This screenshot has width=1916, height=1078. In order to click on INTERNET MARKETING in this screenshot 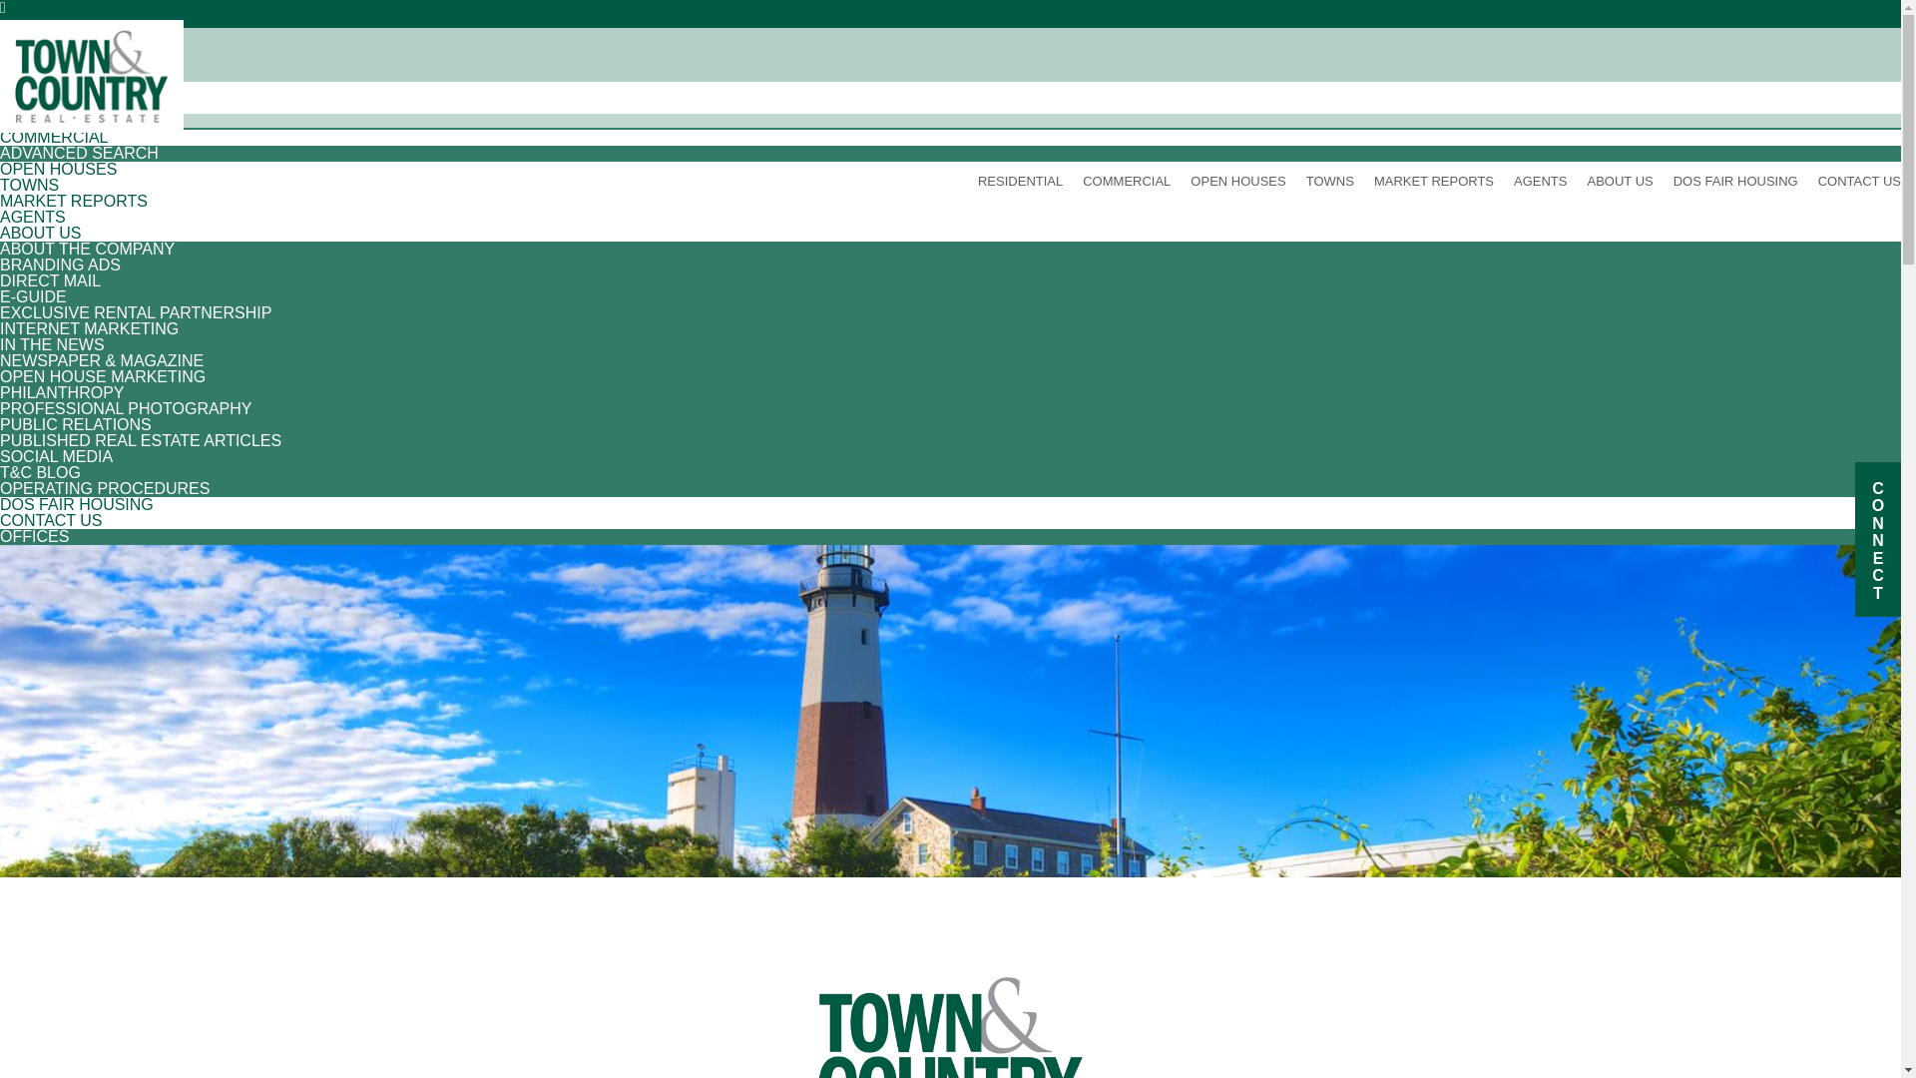, I will do `click(89, 328)`.